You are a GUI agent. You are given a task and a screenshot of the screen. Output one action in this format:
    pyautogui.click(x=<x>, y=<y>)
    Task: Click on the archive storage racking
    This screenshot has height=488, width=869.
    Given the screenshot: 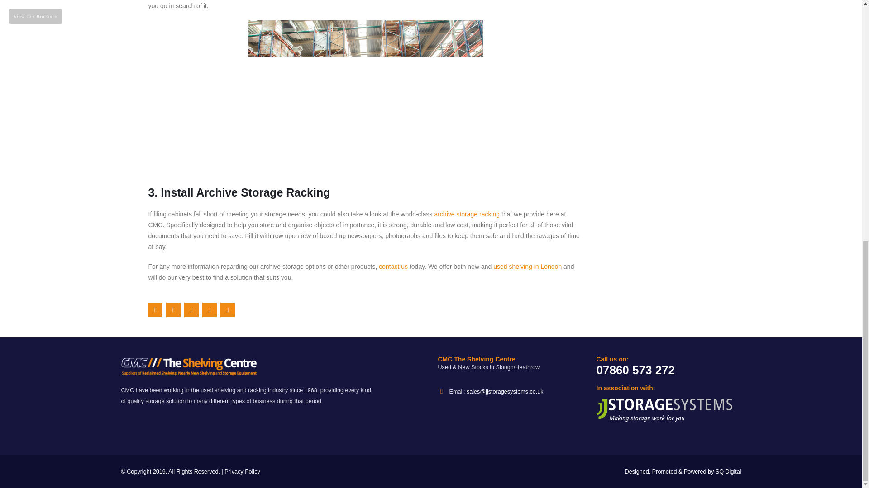 What is the action you would take?
    pyautogui.click(x=467, y=214)
    